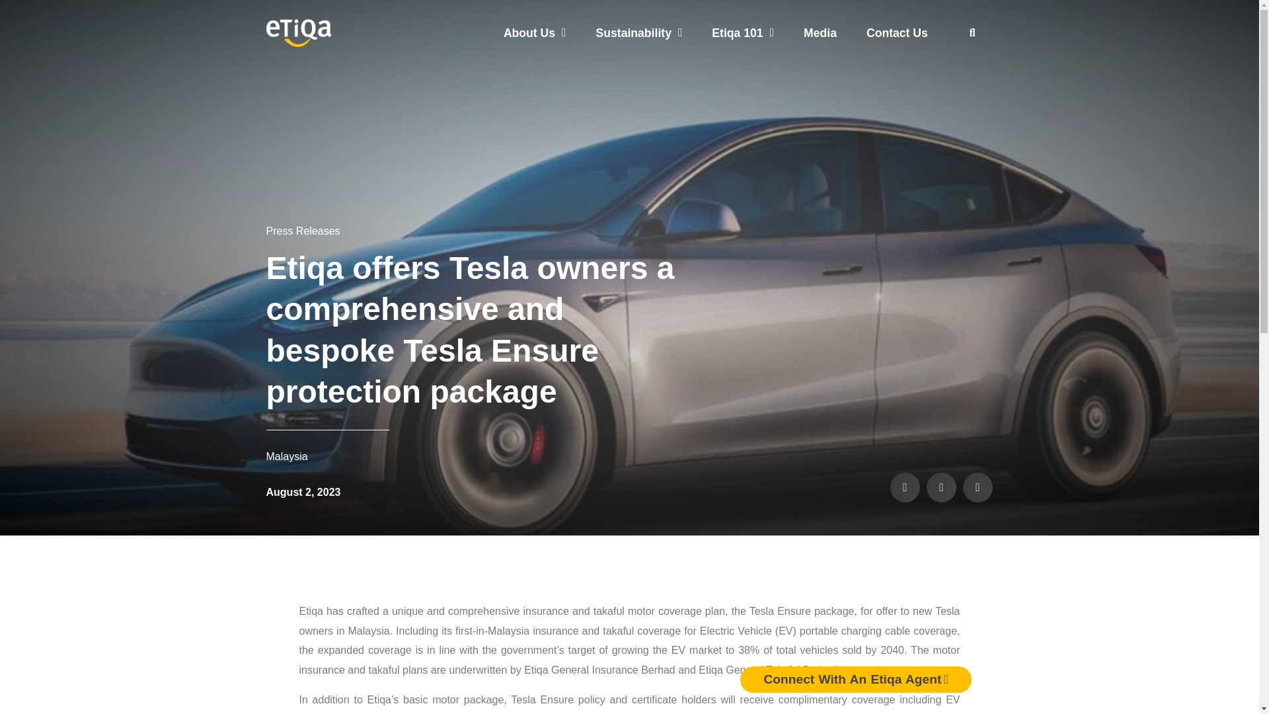 The width and height of the screenshot is (1269, 714). Describe the element at coordinates (820, 33) in the screenshot. I see `Media` at that location.